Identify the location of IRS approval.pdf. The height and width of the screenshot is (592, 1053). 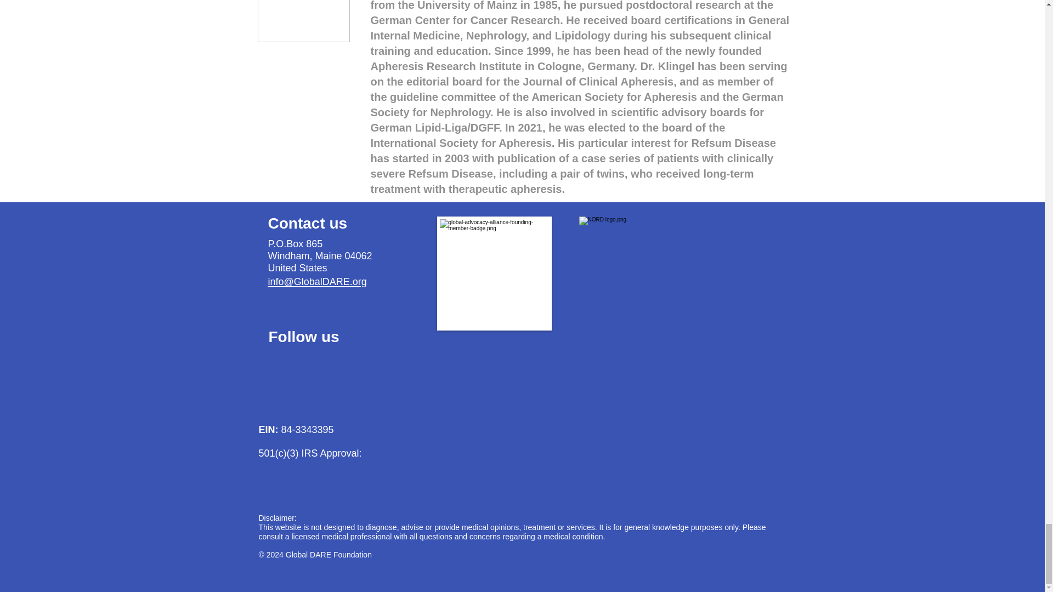
(380, 457).